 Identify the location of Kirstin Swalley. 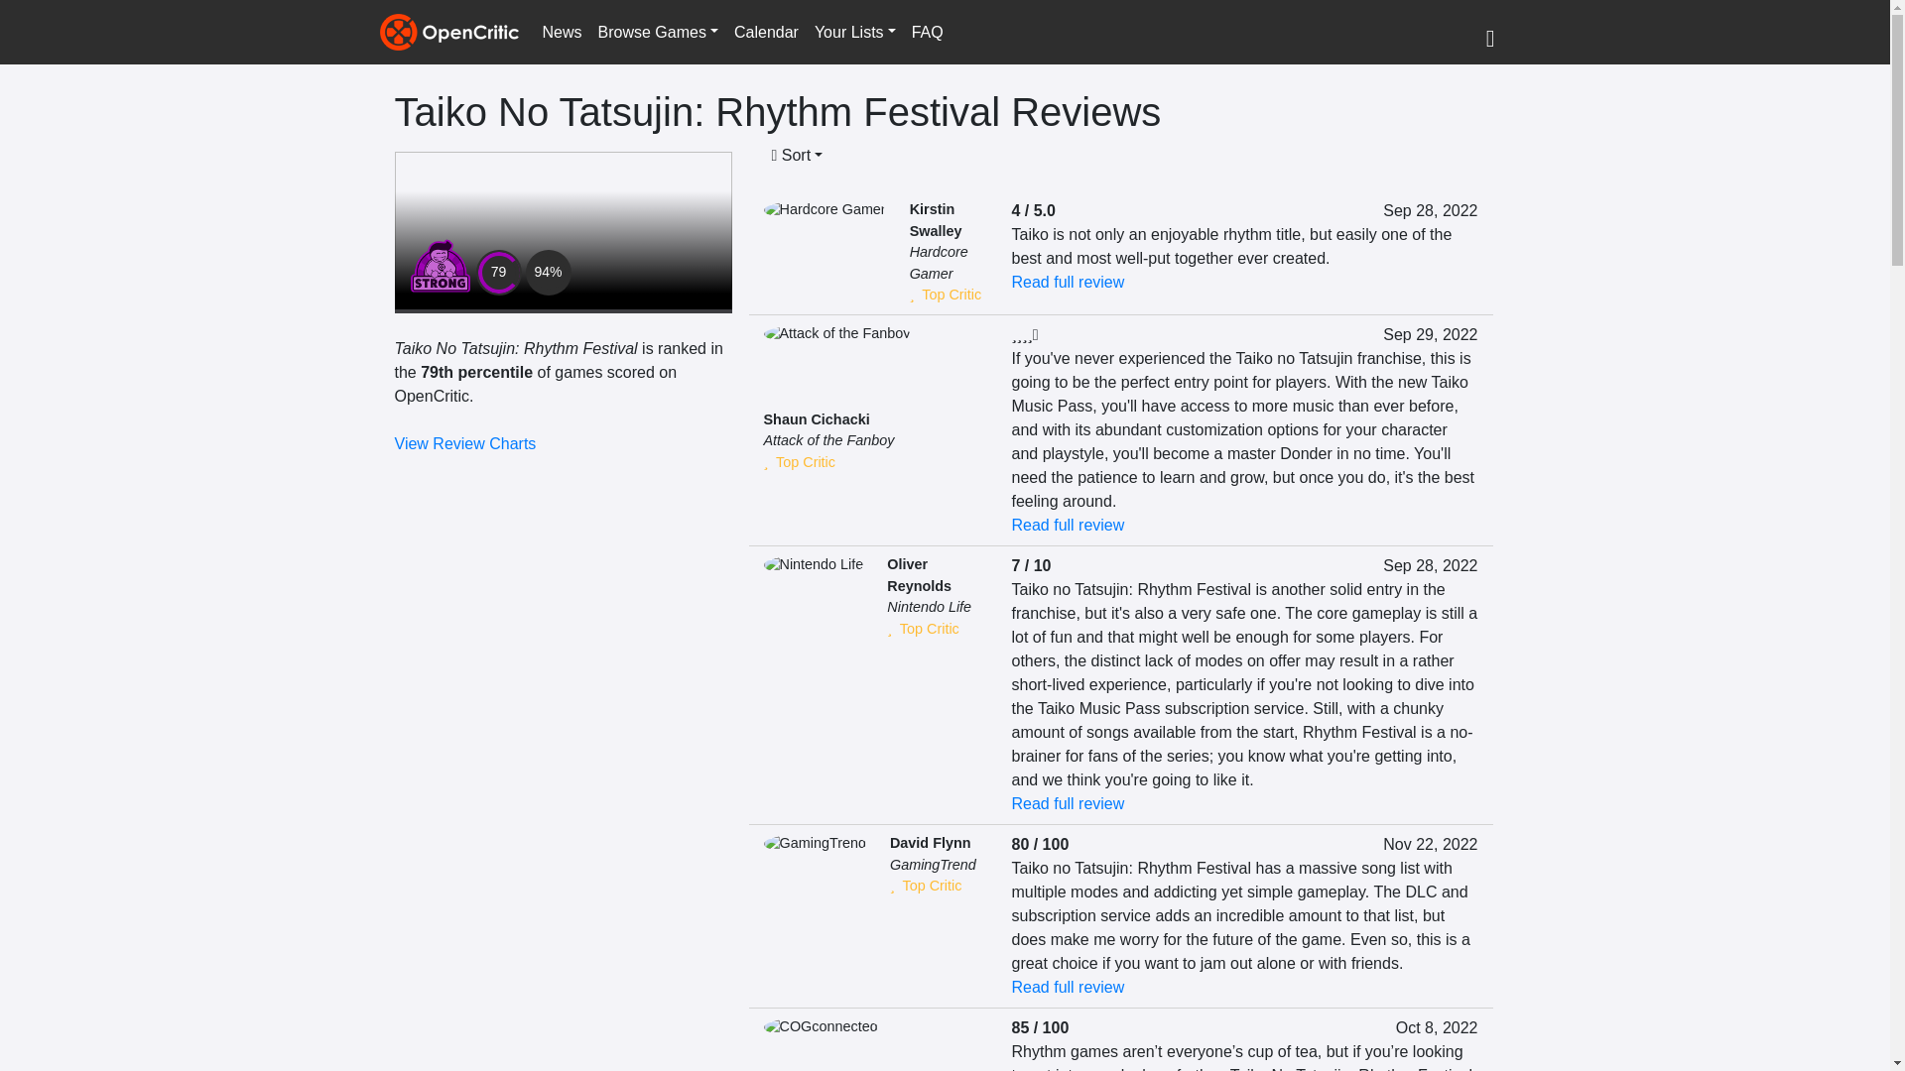
(936, 220).